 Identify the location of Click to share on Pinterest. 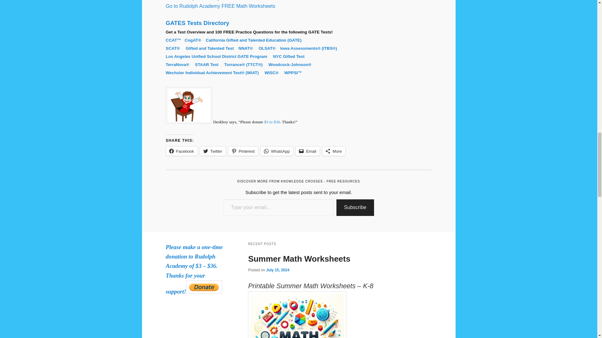
(243, 151).